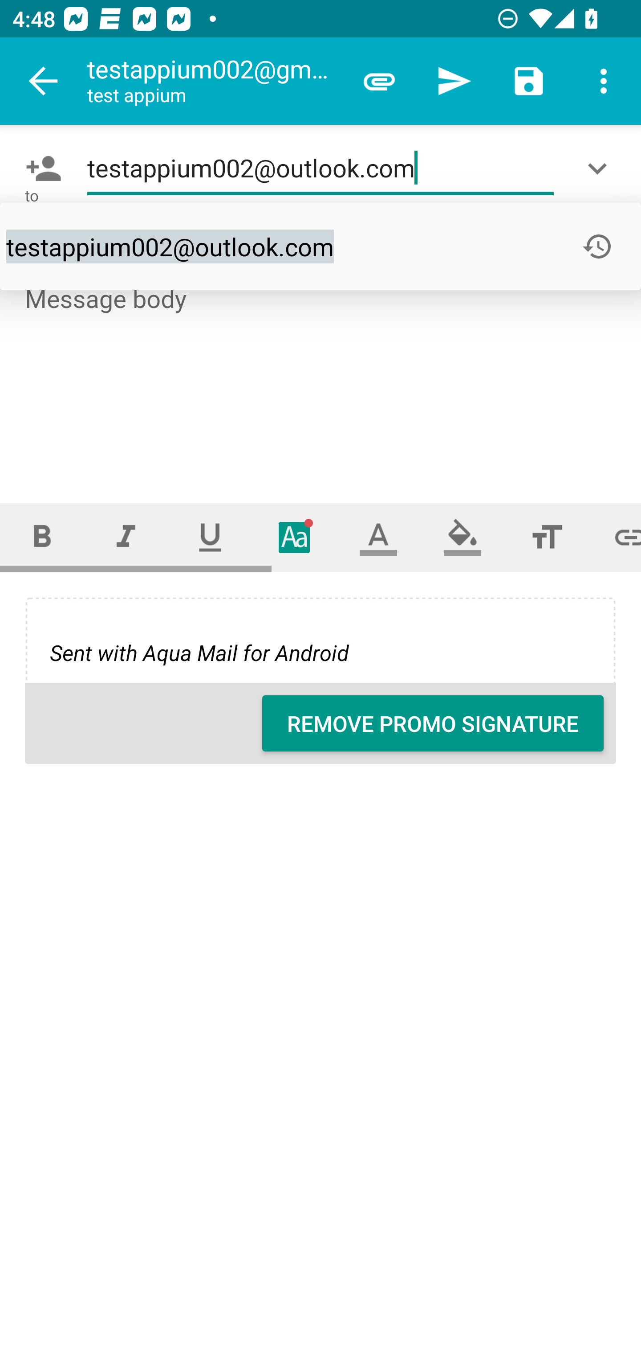 The height and width of the screenshot is (1355, 641). I want to click on Text color, so click(378, 537).